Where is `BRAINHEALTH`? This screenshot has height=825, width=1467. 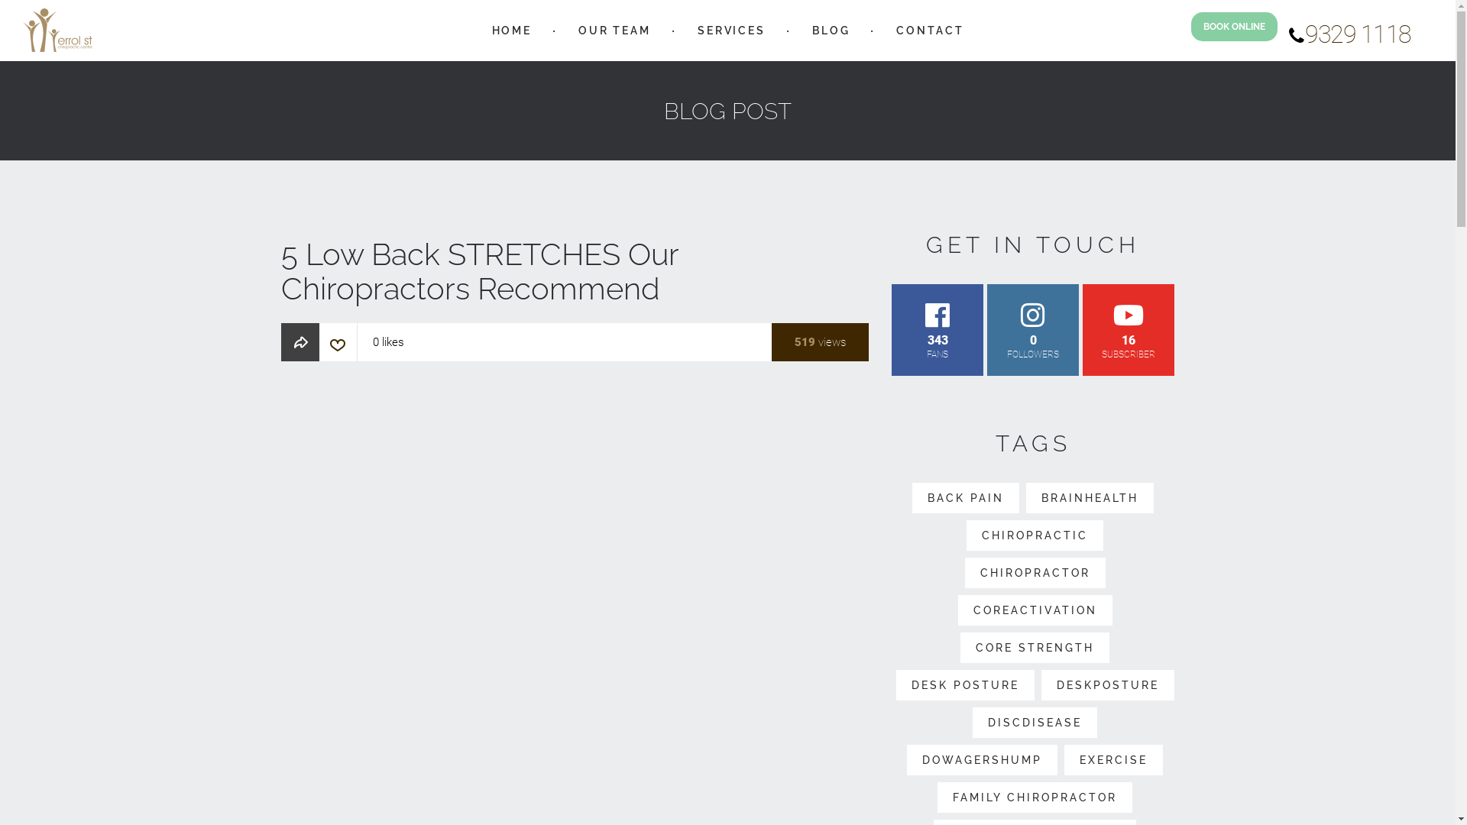
BRAINHEALTH is located at coordinates (1090, 498).